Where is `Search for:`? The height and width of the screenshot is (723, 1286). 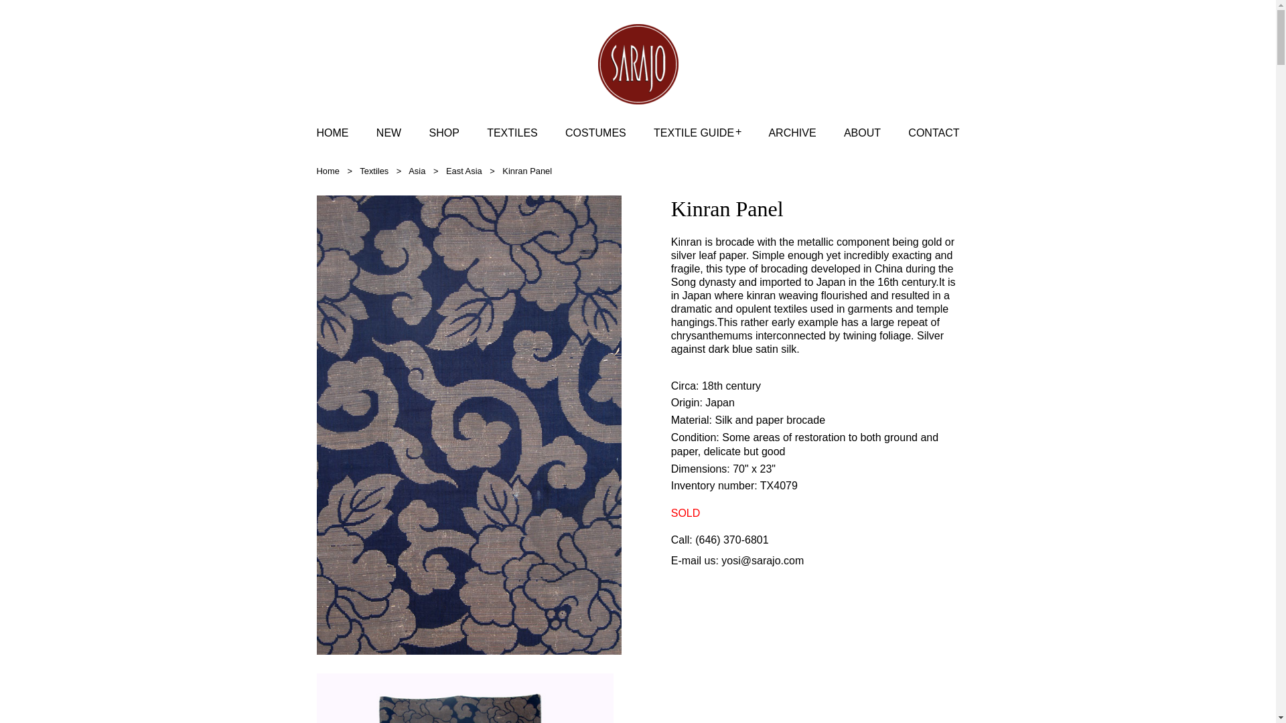 Search for: is located at coordinates (948, 95).